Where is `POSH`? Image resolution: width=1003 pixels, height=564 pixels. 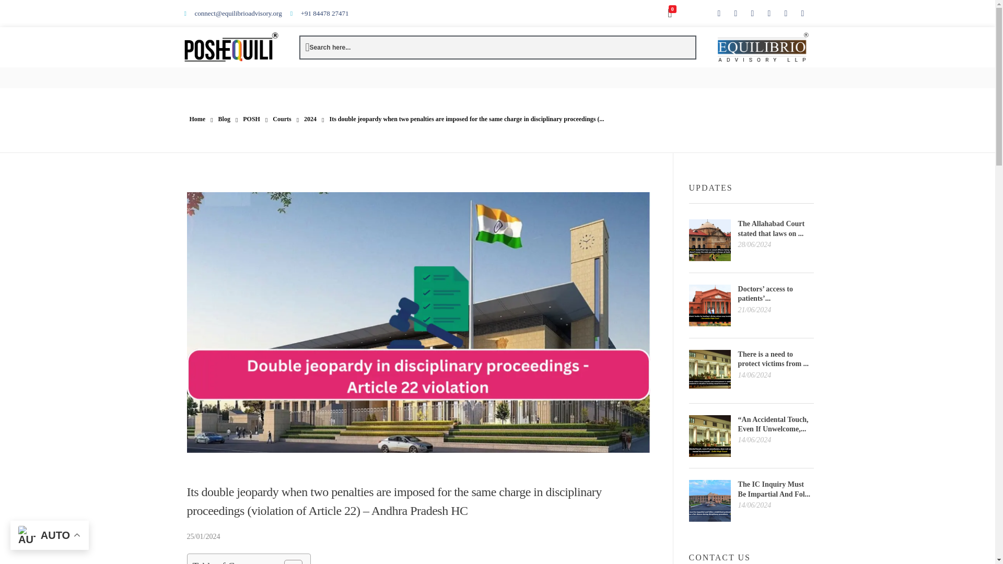
POSH is located at coordinates (251, 119).